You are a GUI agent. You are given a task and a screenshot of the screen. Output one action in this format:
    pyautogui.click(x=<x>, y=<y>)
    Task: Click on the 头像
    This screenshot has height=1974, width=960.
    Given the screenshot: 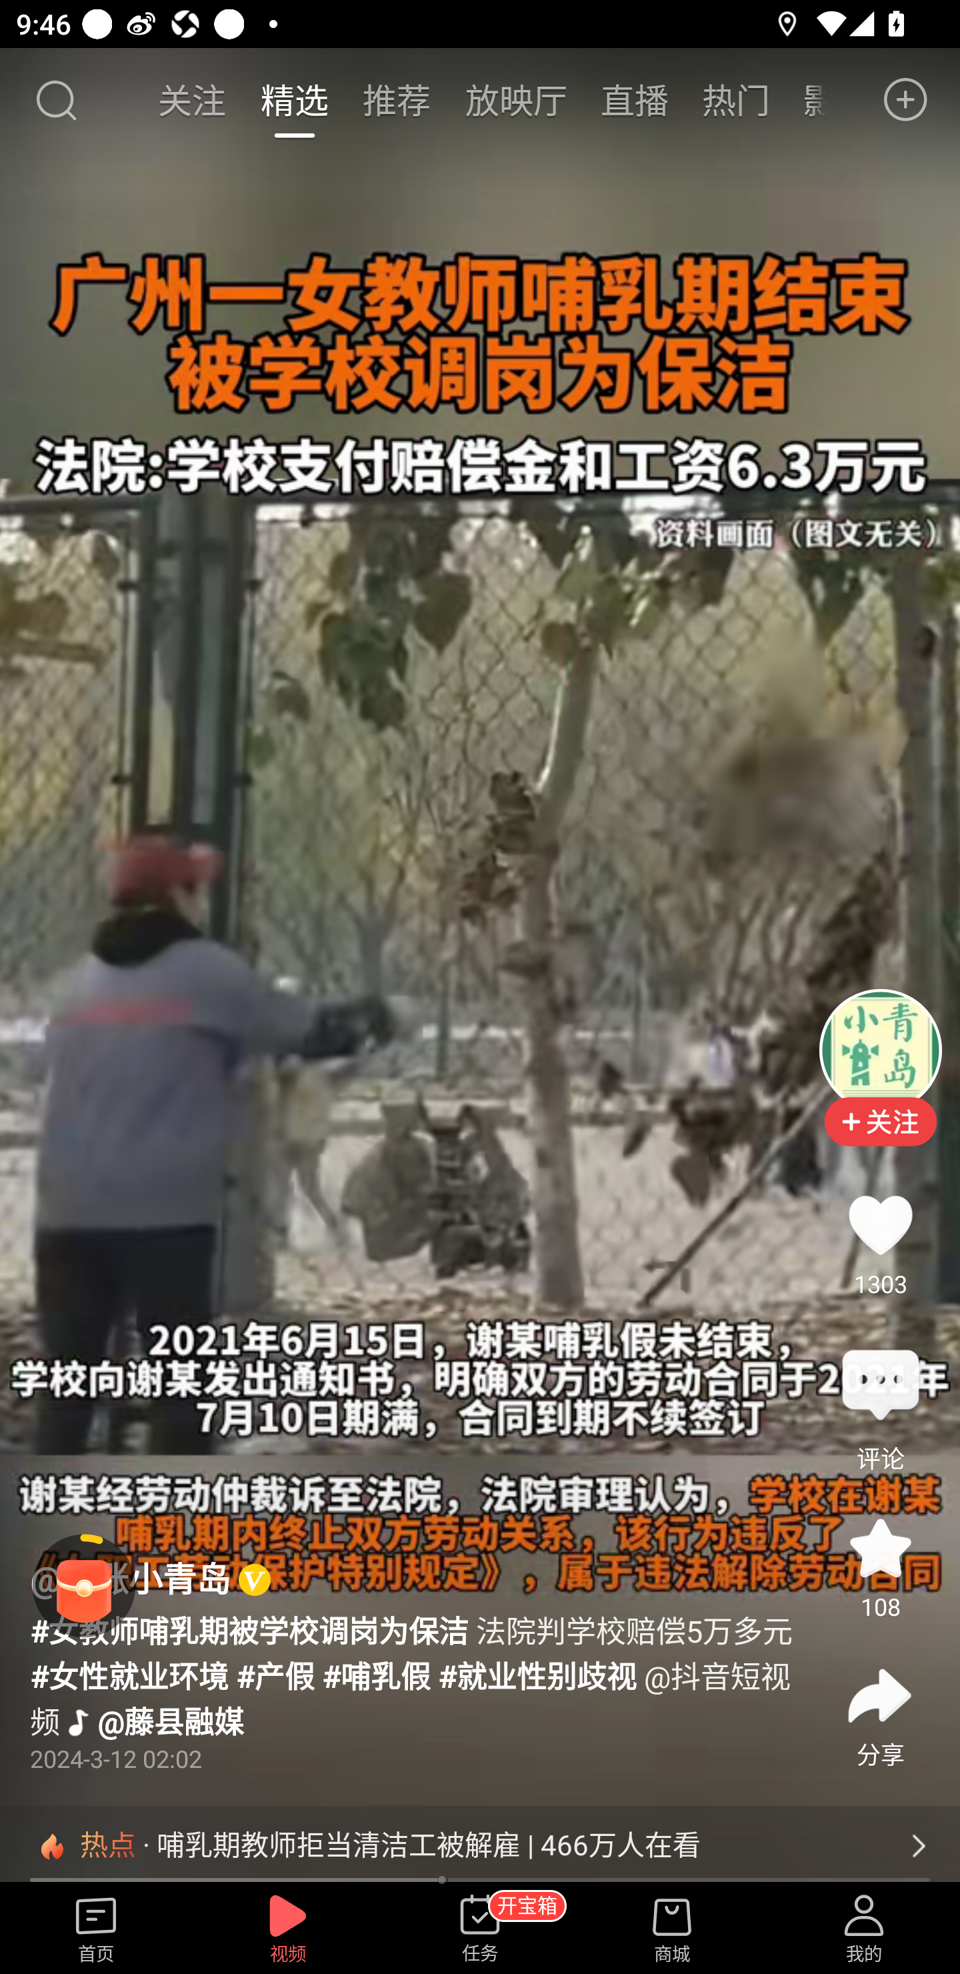 What is the action you would take?
    pyautogui.click(x=880, y=1050)
    